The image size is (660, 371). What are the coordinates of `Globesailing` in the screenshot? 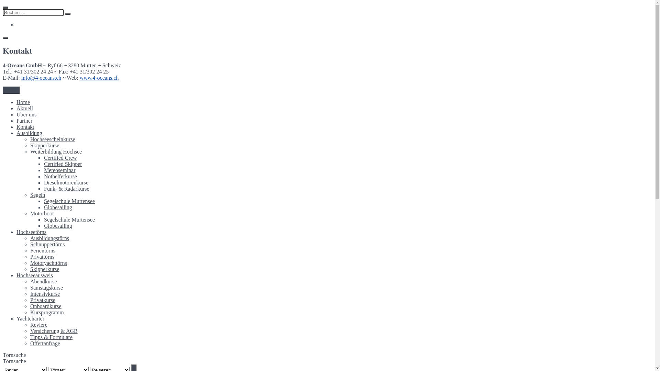 It's located at (58, 207).